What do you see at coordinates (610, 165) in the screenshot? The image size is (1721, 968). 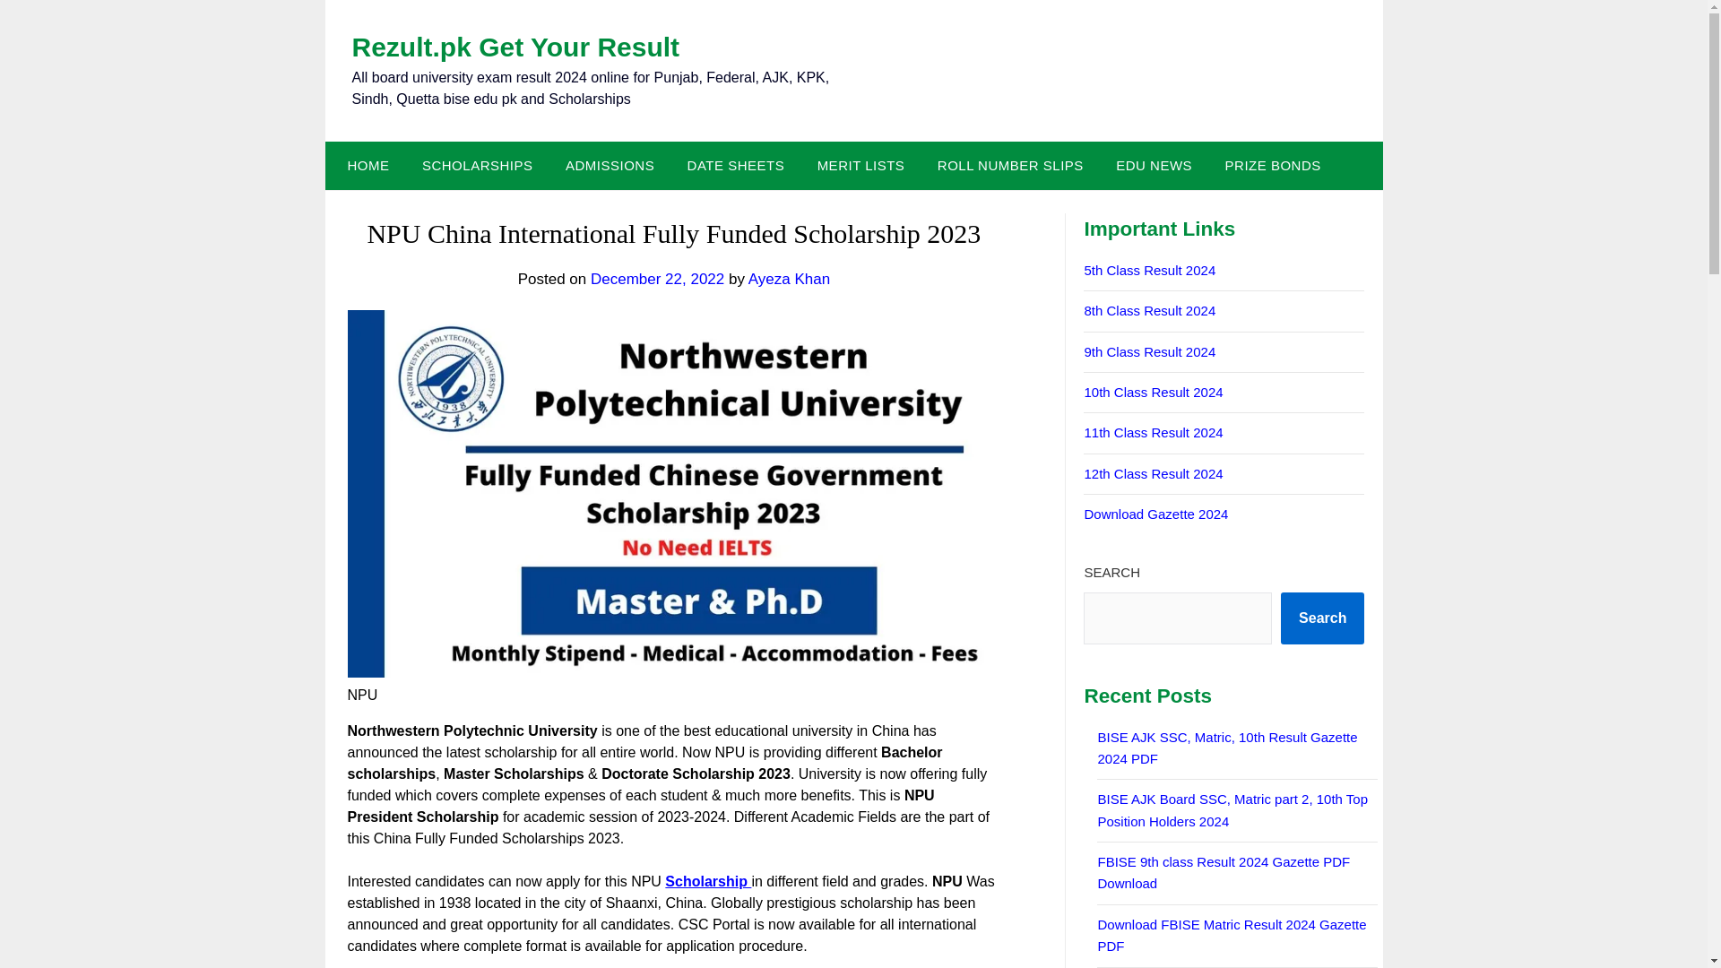 I see `ADMISSIONS` at bounding box center [610, 165].